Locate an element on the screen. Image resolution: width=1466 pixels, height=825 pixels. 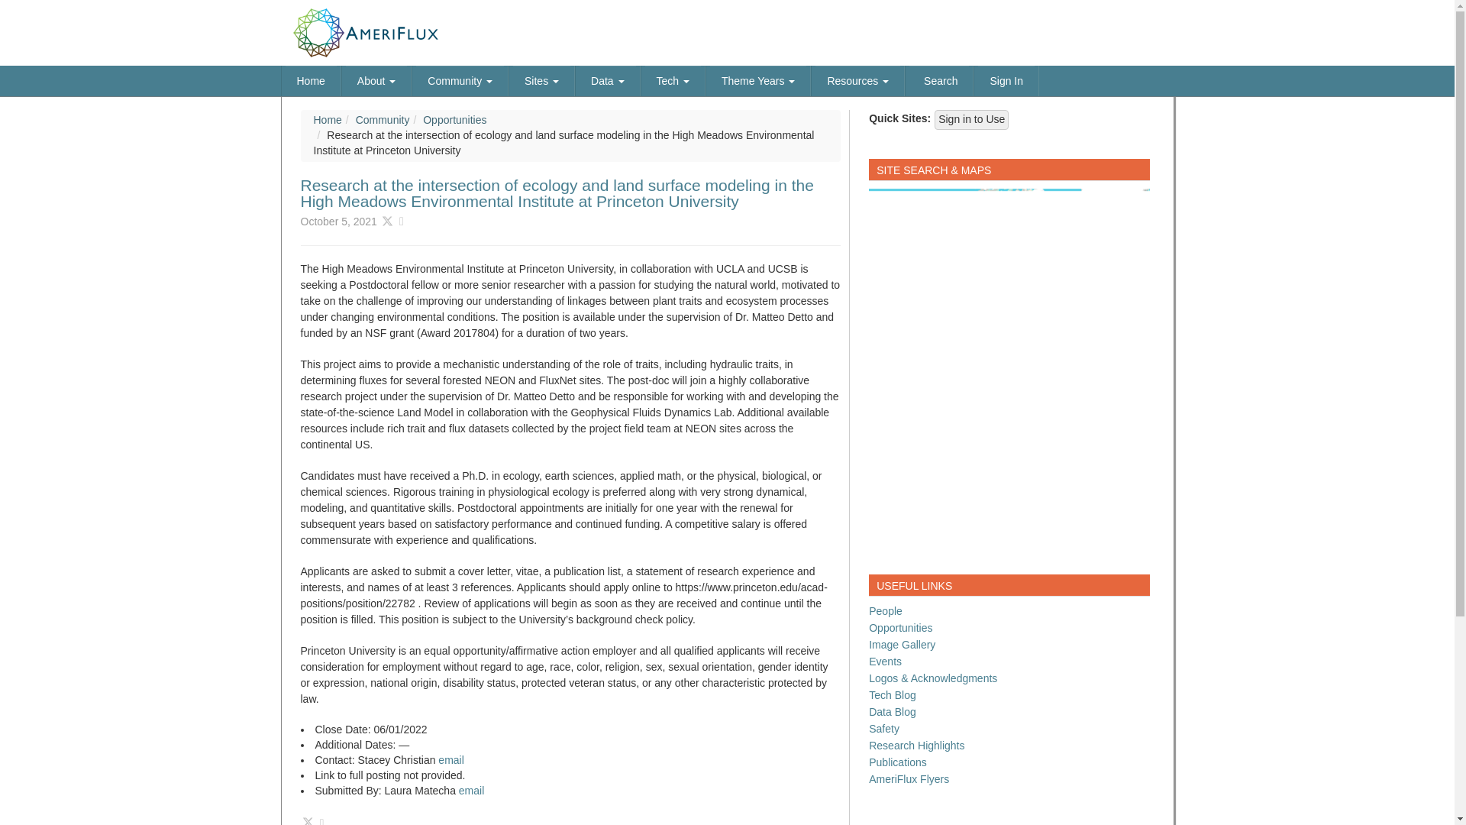
Community is located at coordinates (460, 81).